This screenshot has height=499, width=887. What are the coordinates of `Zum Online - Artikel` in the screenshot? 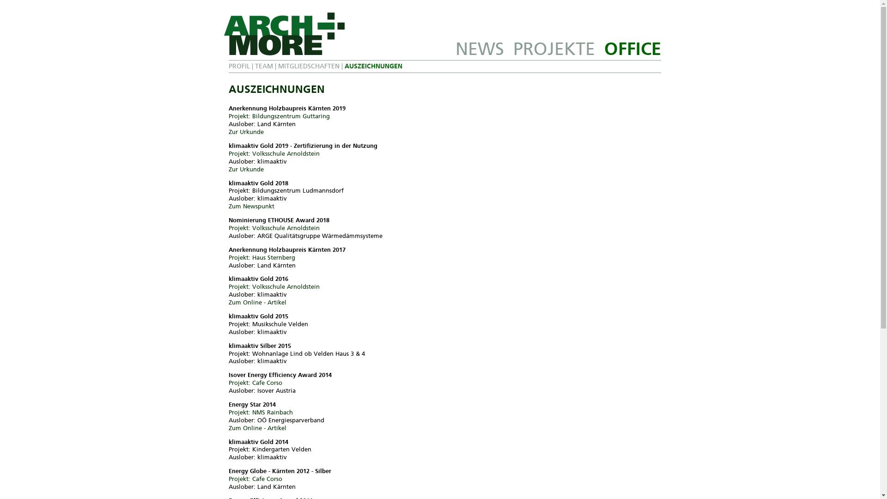 It's located at (257, 428).